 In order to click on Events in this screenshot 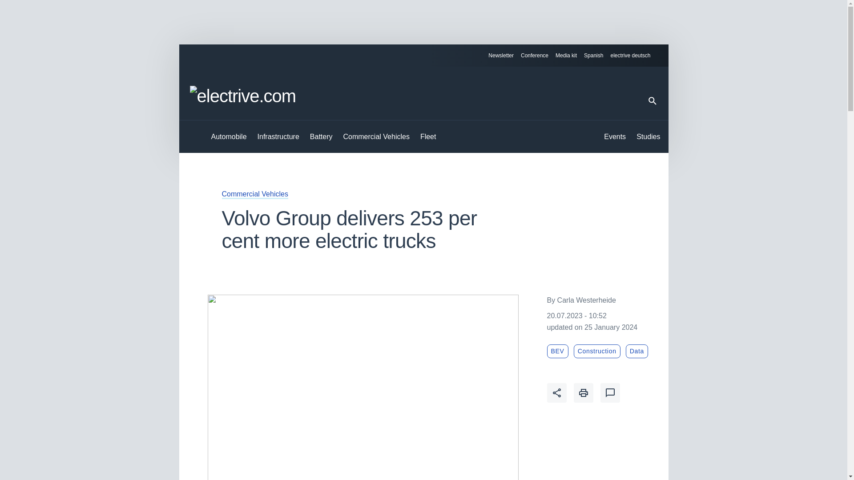, I will do `click(615, 137)`.